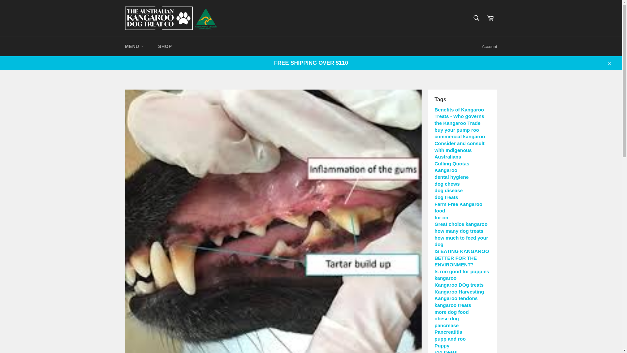 The width and height of the screenshot is (627, 353). What do you see at coordinates (459, 136) in the screenshot?
I see `Show articles tagged commercial kangaroo` at bounding box center [459, 136].